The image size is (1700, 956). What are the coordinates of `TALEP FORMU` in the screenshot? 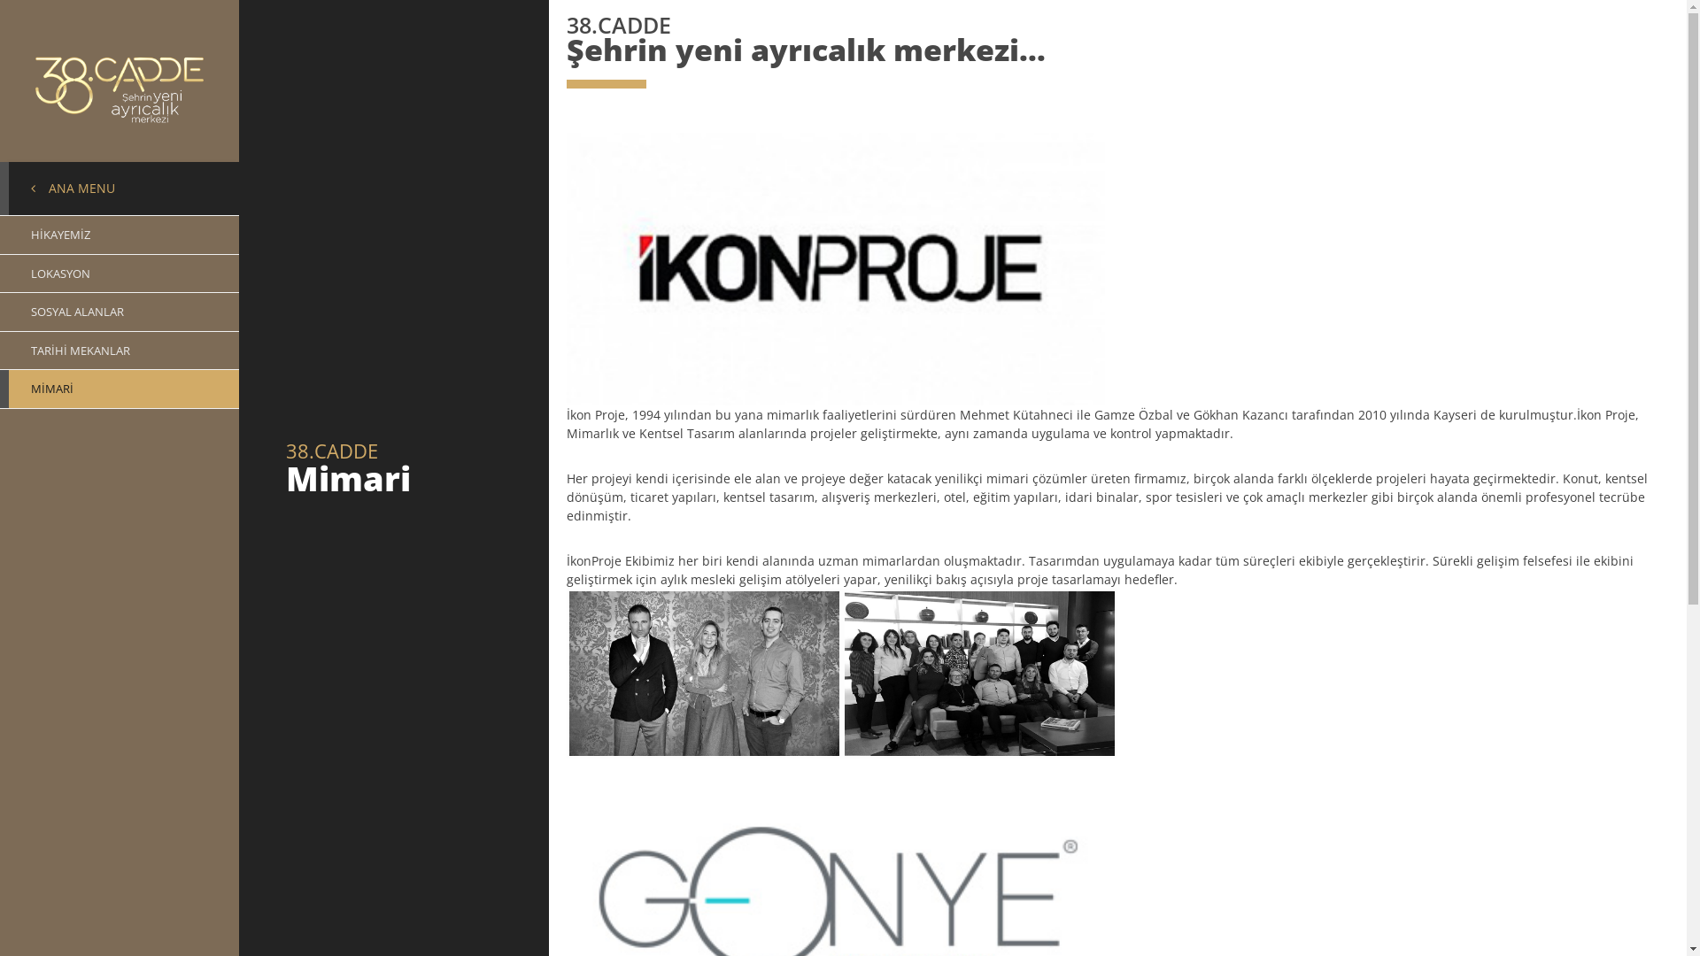 It's located at (120, 381).